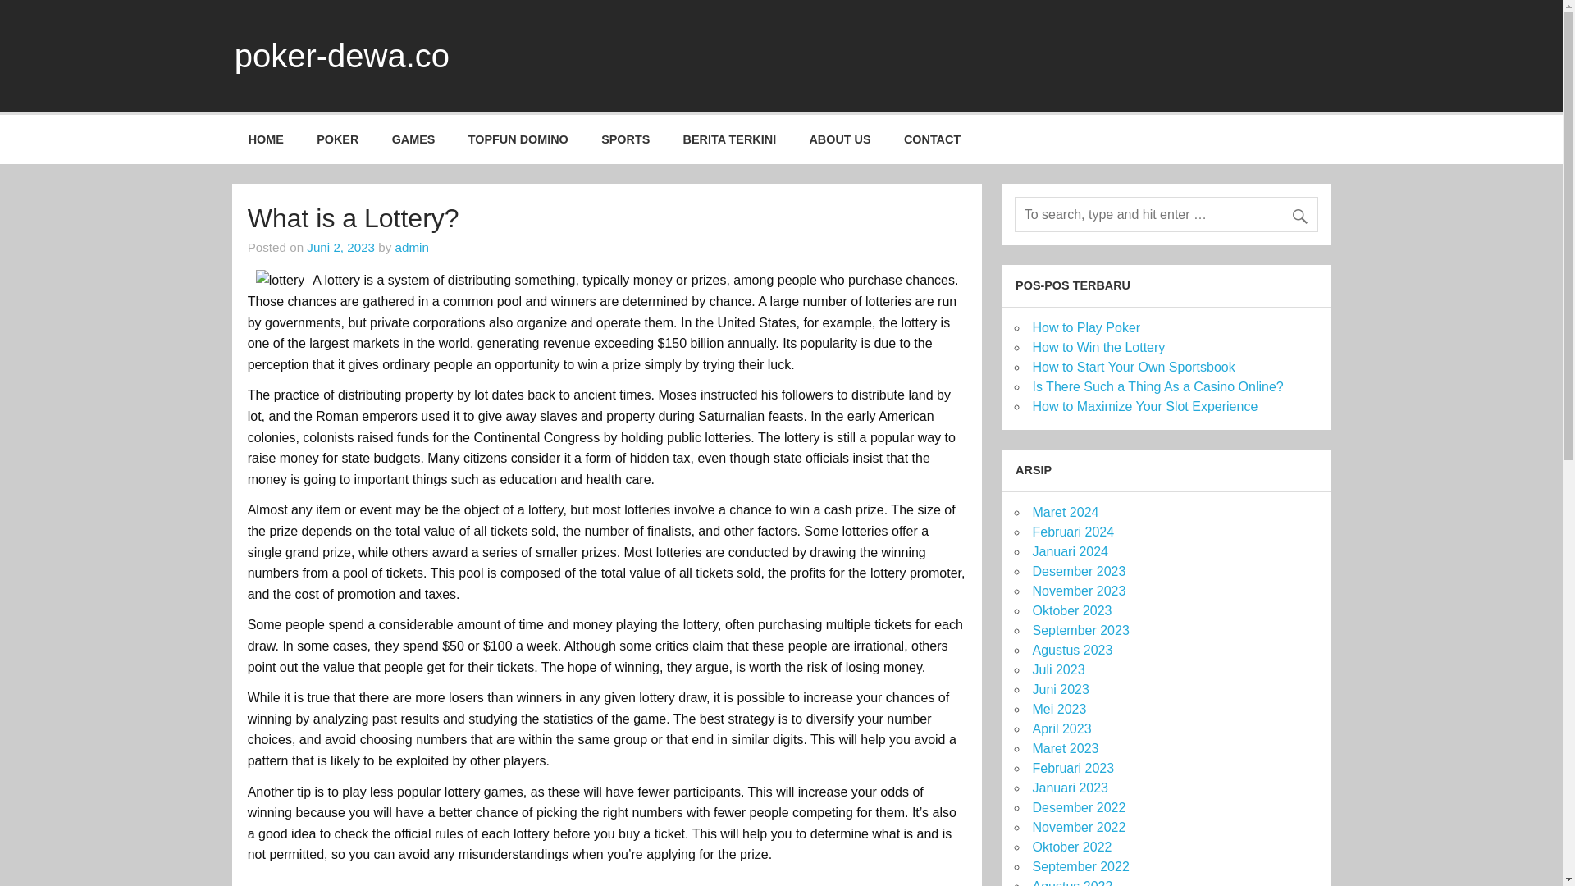 The image size is (1575, 886). Describe the element at coordinates (1071, 847) in the screenshot. I see `Oktober 2022` at that location.